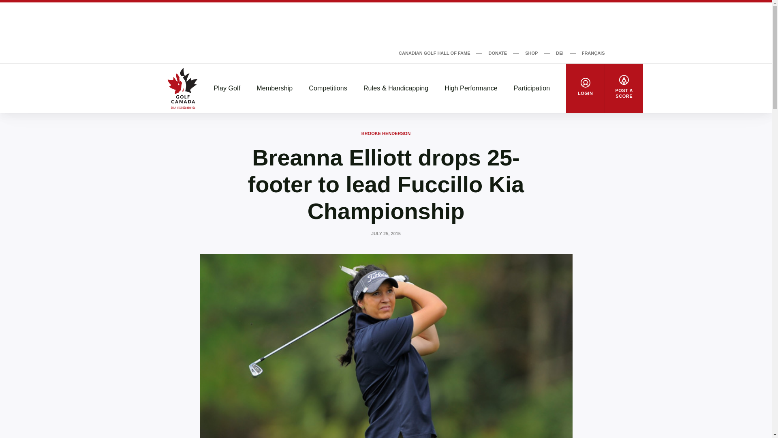 The width and height of the screenshot is (778, 438). What do you see at coordinates (385, 24) in the screenshot?
I see `3rd party ad content` at bounding box center [385, 24].